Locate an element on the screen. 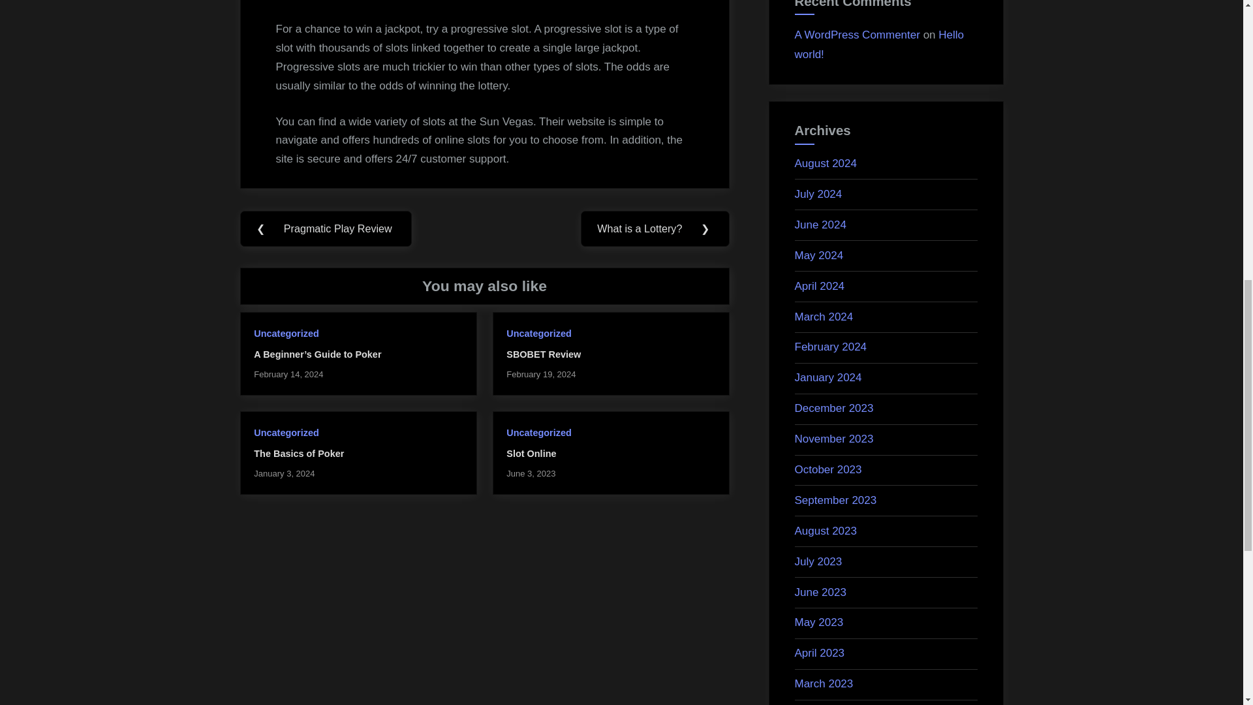  Uncategorized is located at coordinates (538, 432).